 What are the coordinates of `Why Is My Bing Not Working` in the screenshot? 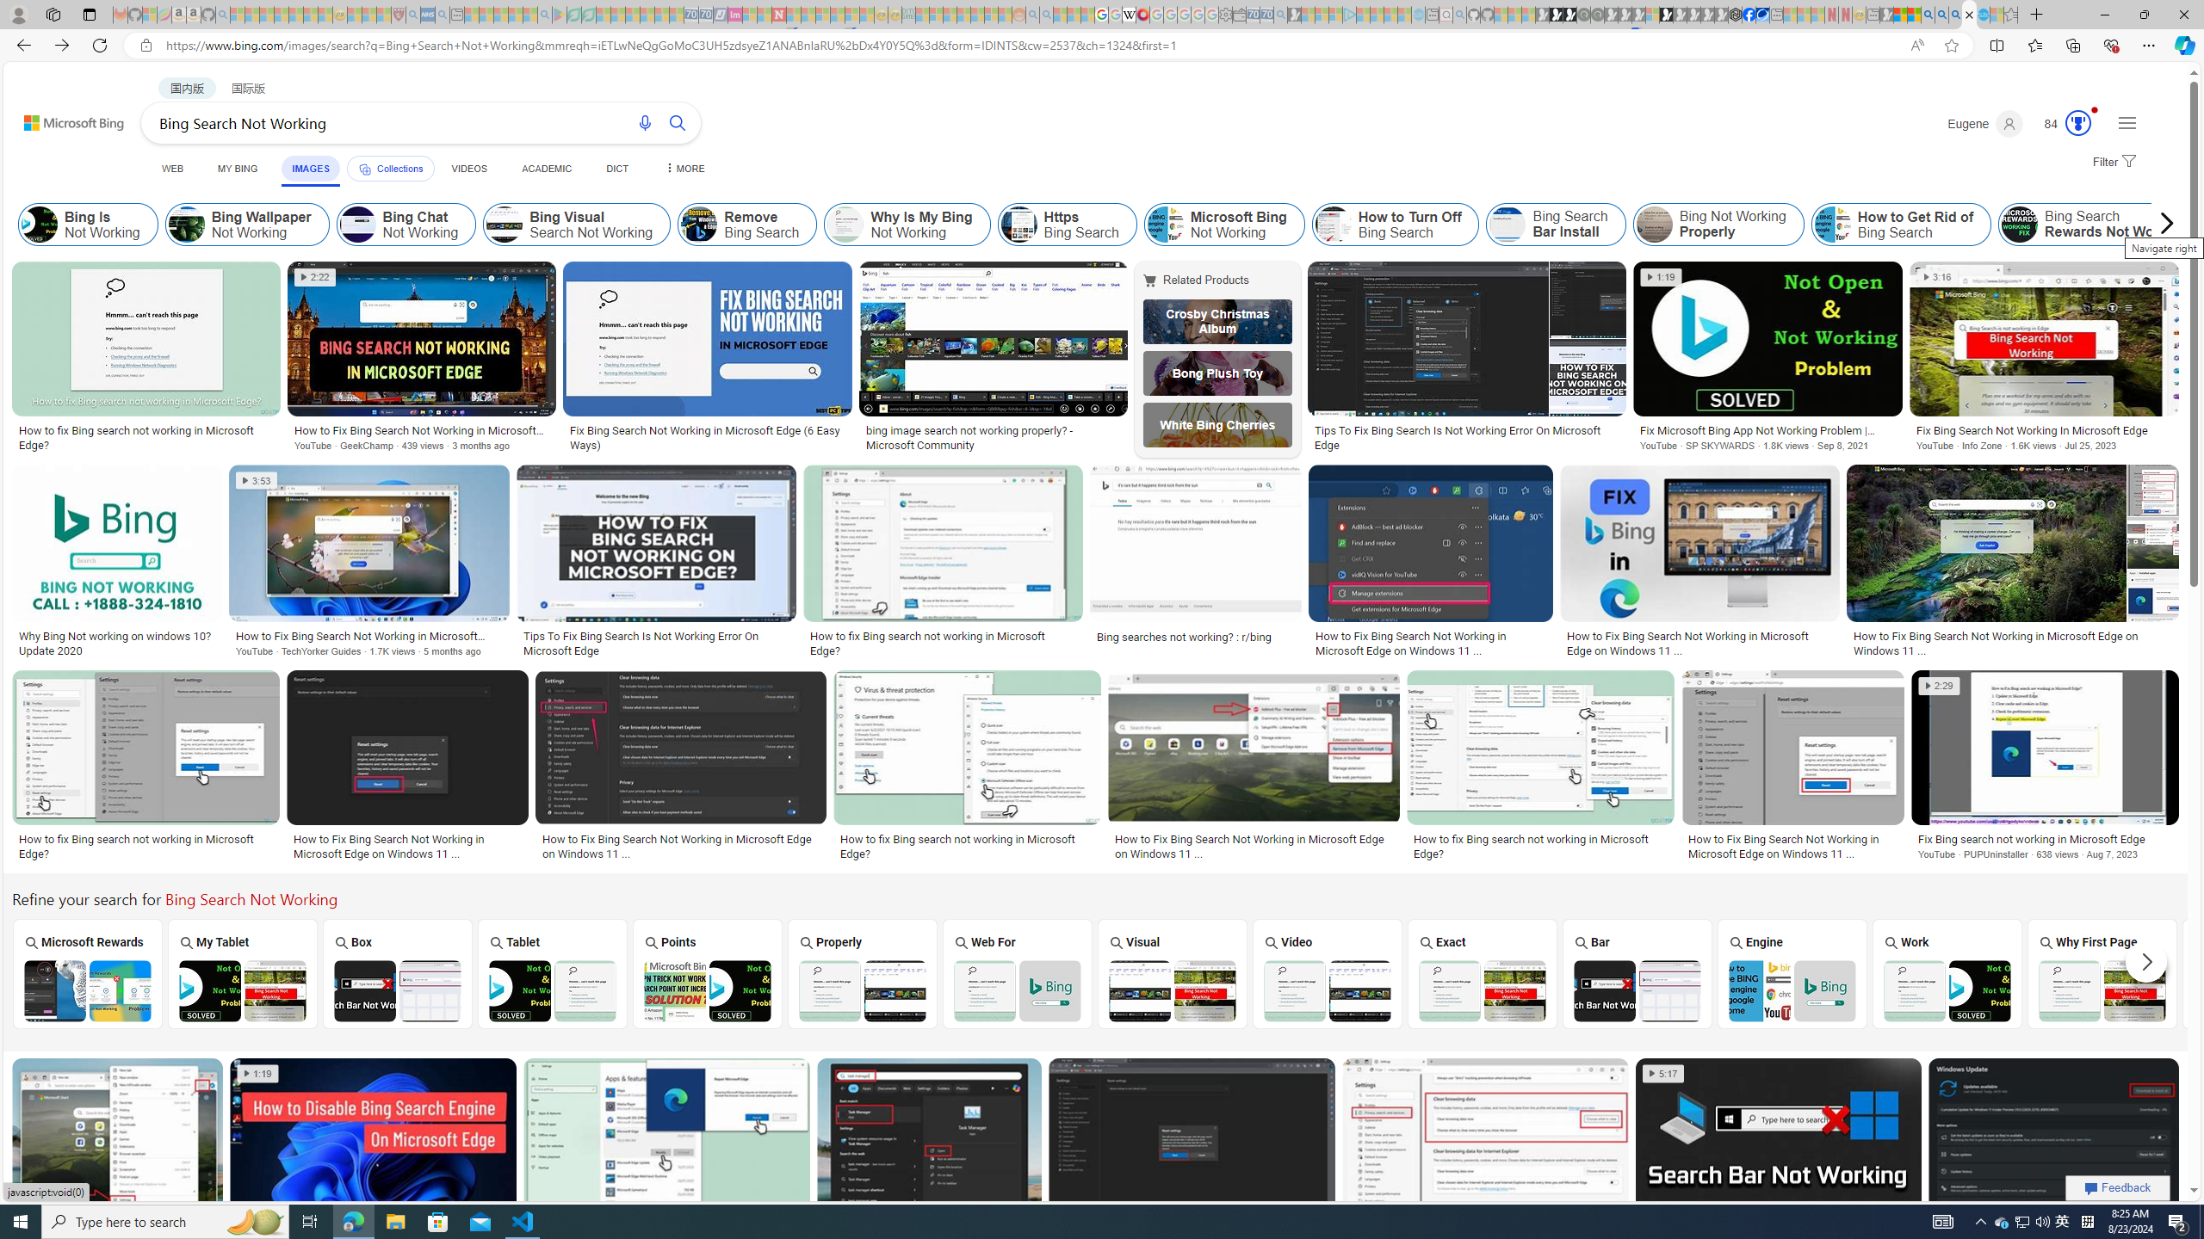 It's located at (845, 225).